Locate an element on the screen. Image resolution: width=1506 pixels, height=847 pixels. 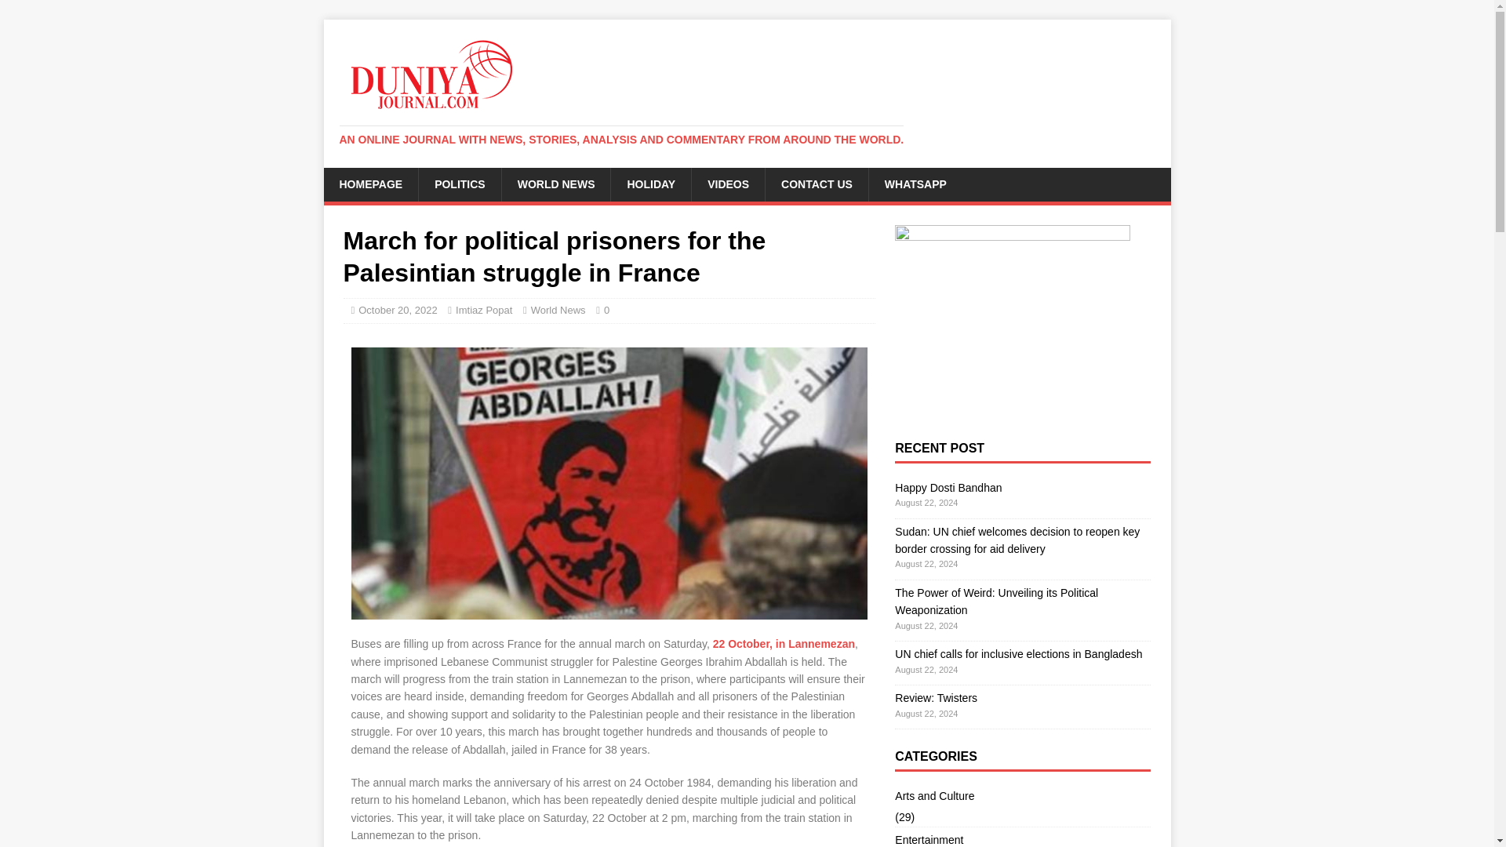
WHATSAPP is located at coordinates (915, 184).